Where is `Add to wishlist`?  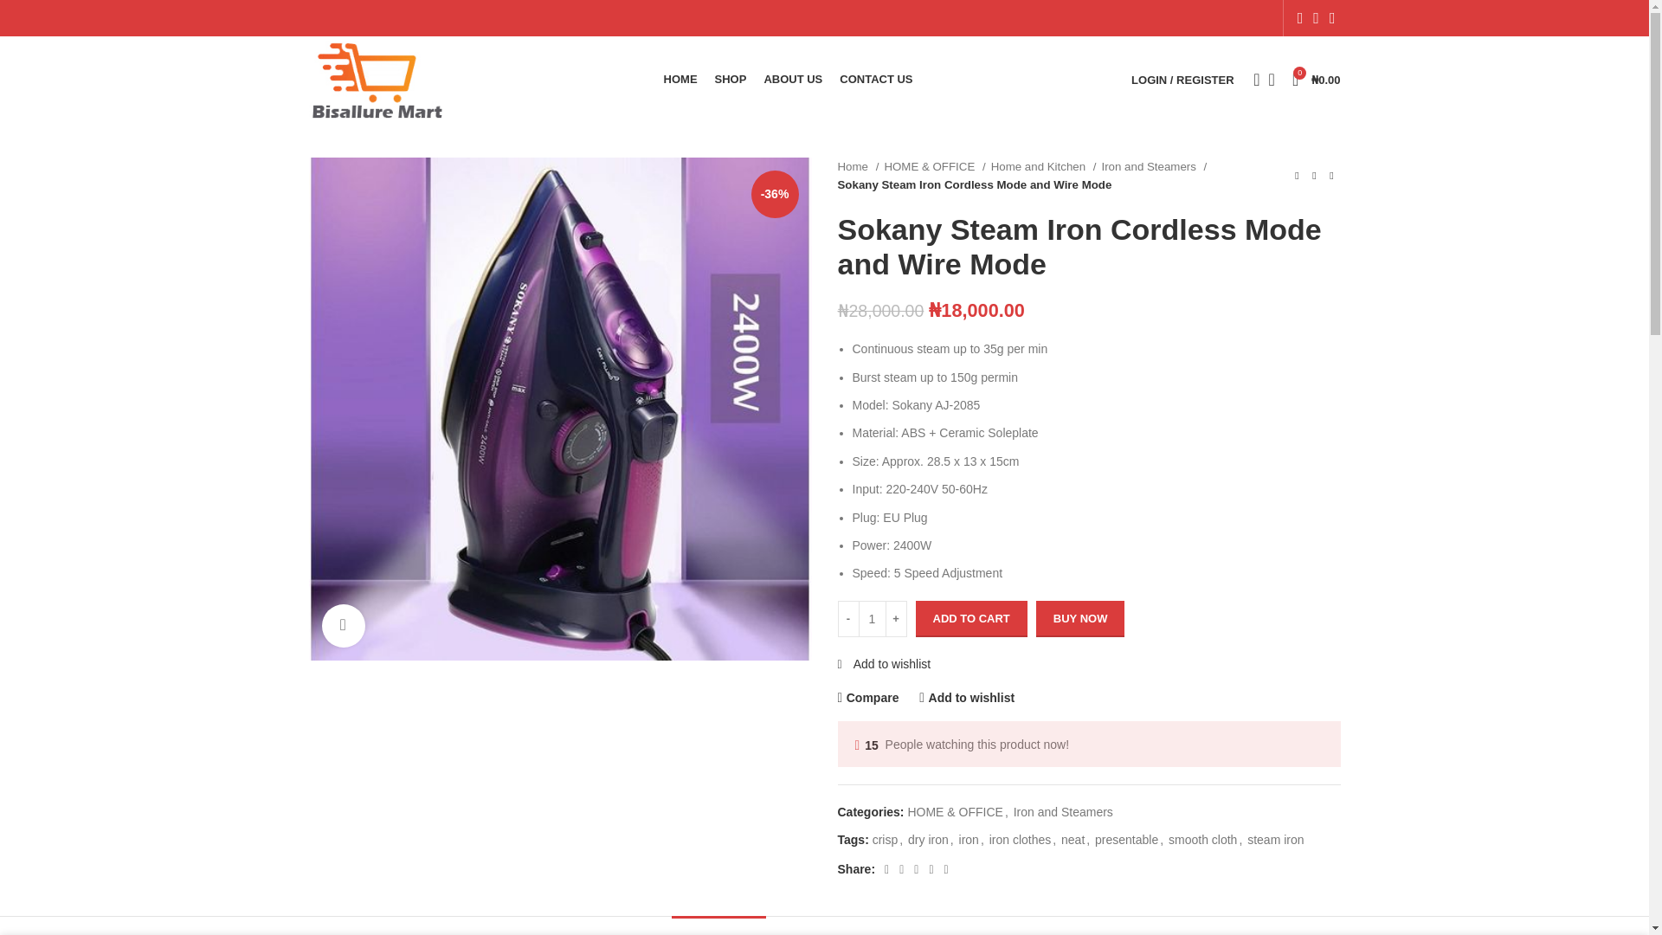 Add to wishlist is located at coordinates (884, 664).